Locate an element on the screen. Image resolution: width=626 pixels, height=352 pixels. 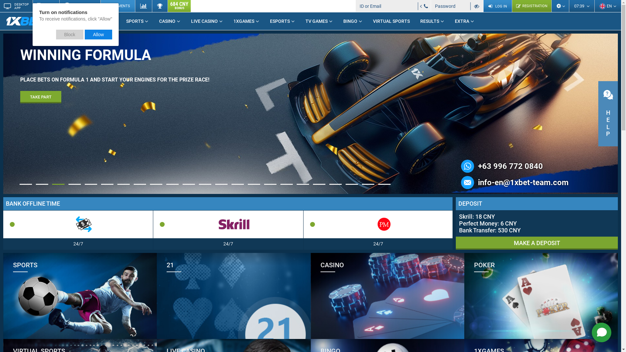
MOBILE
APP is located at coordinates (46, 6).